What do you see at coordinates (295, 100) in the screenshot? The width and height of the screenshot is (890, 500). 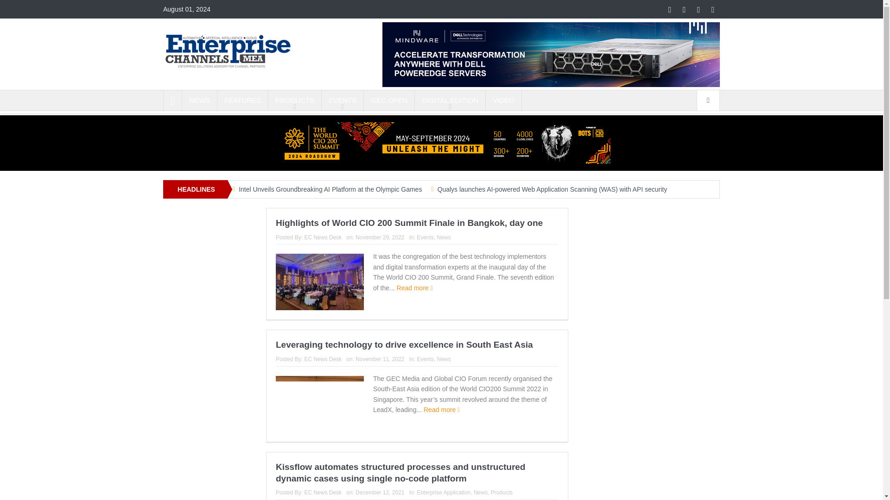 I see `PRODUCTS` at bounding box center [295, 100].